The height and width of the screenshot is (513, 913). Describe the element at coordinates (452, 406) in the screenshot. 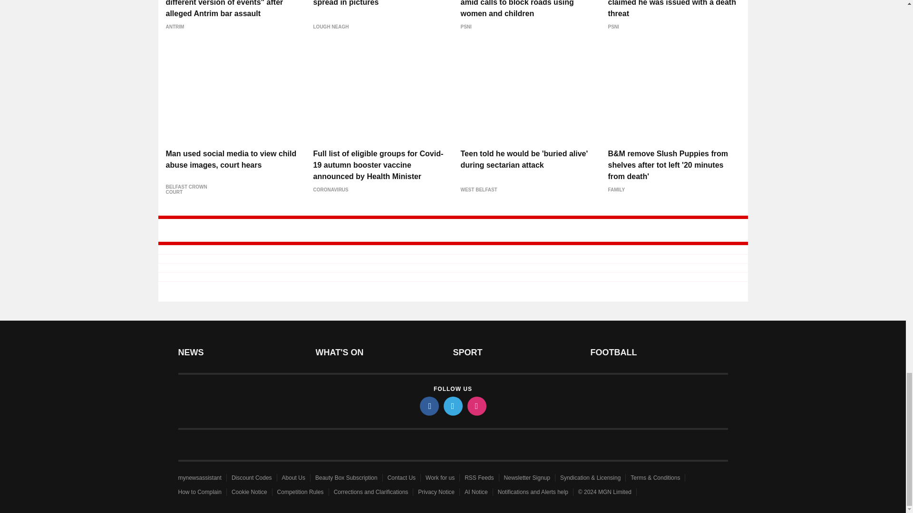

I see `twitter` at that location.